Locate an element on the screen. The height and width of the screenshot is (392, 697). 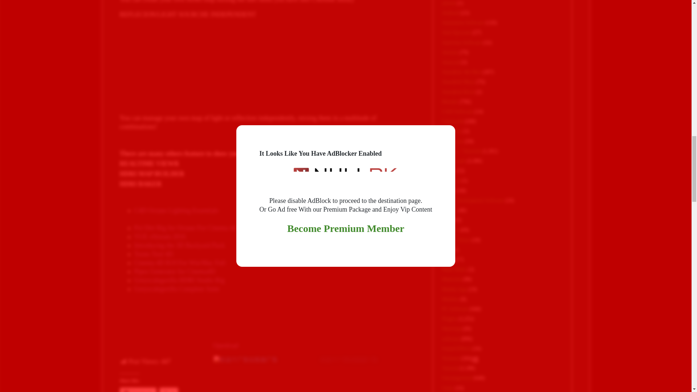
Toons Tool 4D is located at coordinates (154, 254).